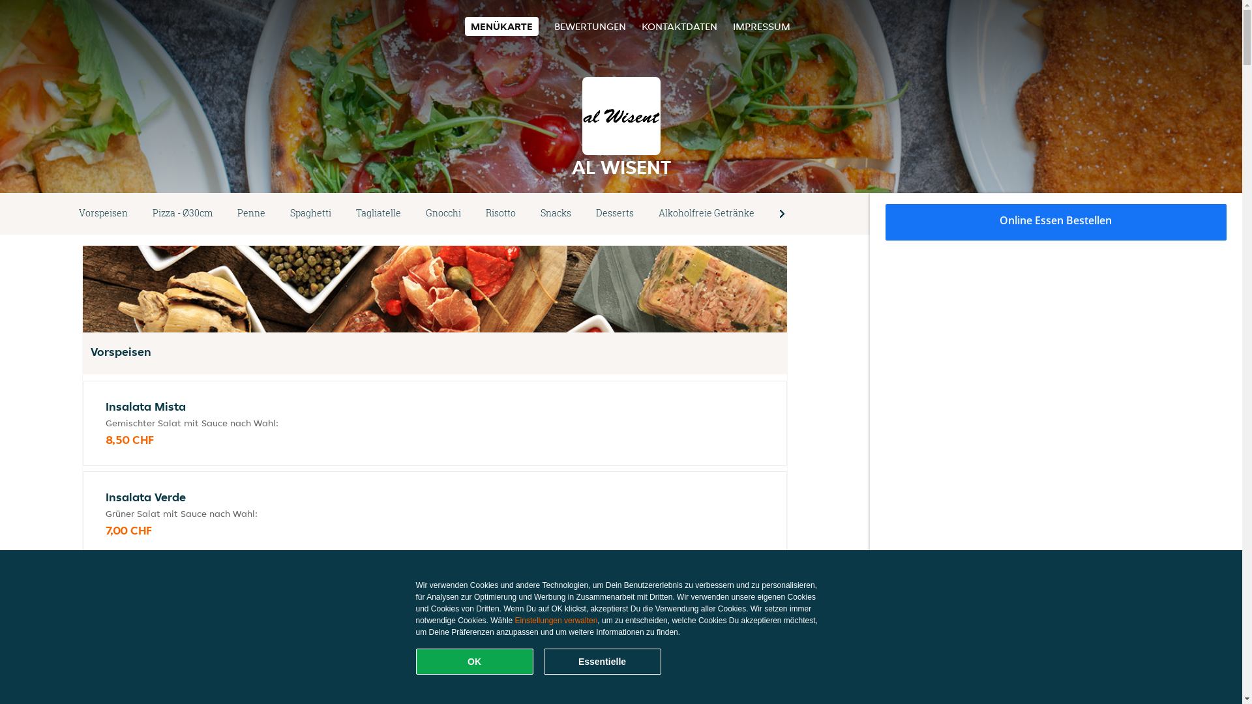 This screenshot has height=704, width=1252. What do you see at coordinates (501, 214) in the screenshot?
I see `Risotto` at bounding box center [501, 214].